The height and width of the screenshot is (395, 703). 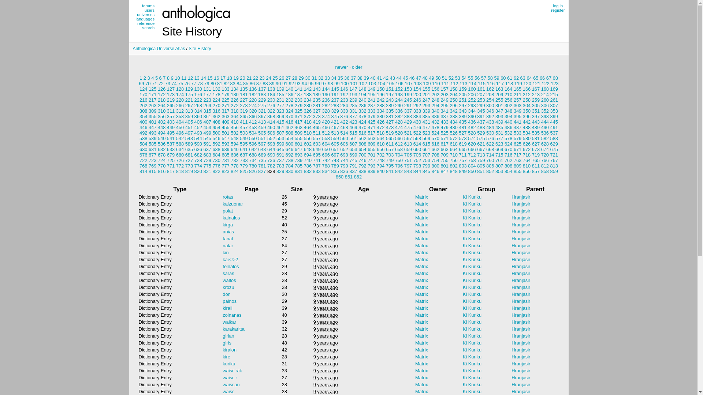 I want to click on 800, so click(x=436, y=166).